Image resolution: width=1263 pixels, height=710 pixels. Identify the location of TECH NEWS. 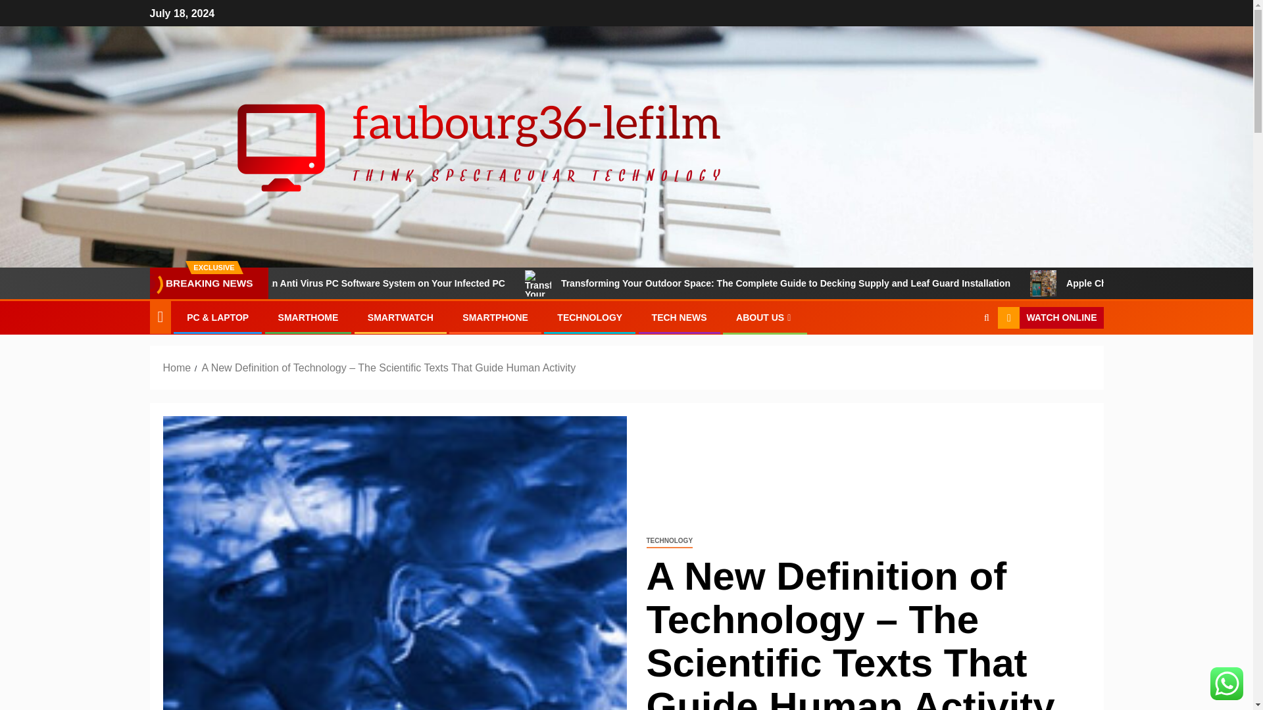
(679, 318).